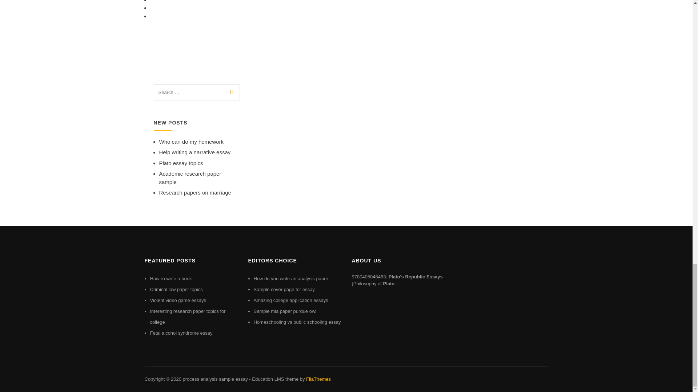 The height and width of the screenshot is (392, 698). I want to click on Amazing college application essays, so click(291, 300).